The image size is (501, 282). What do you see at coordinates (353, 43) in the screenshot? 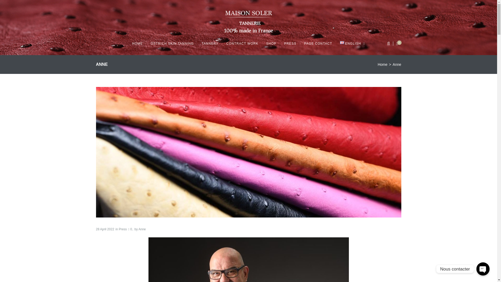
I see `ENGLISH` at bounding box center [353, 43].